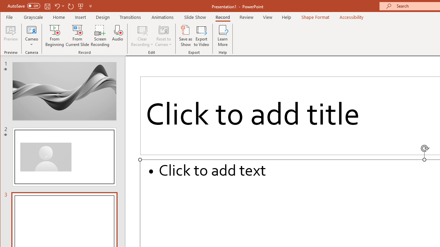 The image size is (440, 247). What do you see at coordinates (352, 17) in the screenshot?
I see `Accessibility` at bounding box center [352, 17].